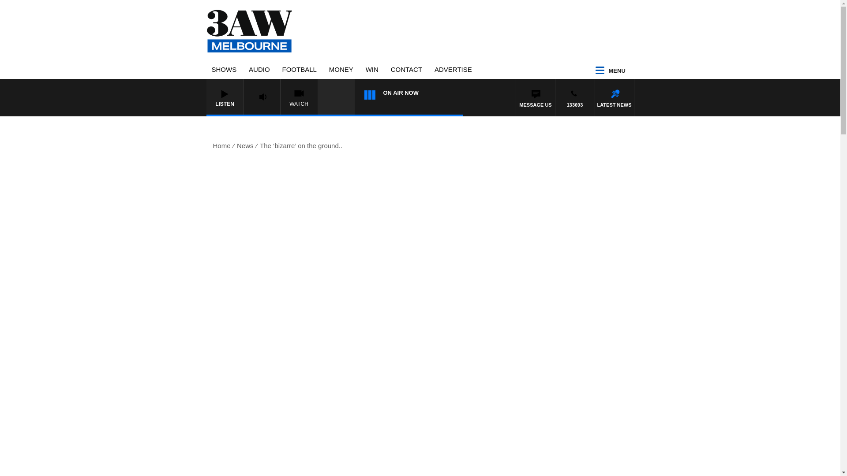  I want to click on MONEY, so click(341, 69).